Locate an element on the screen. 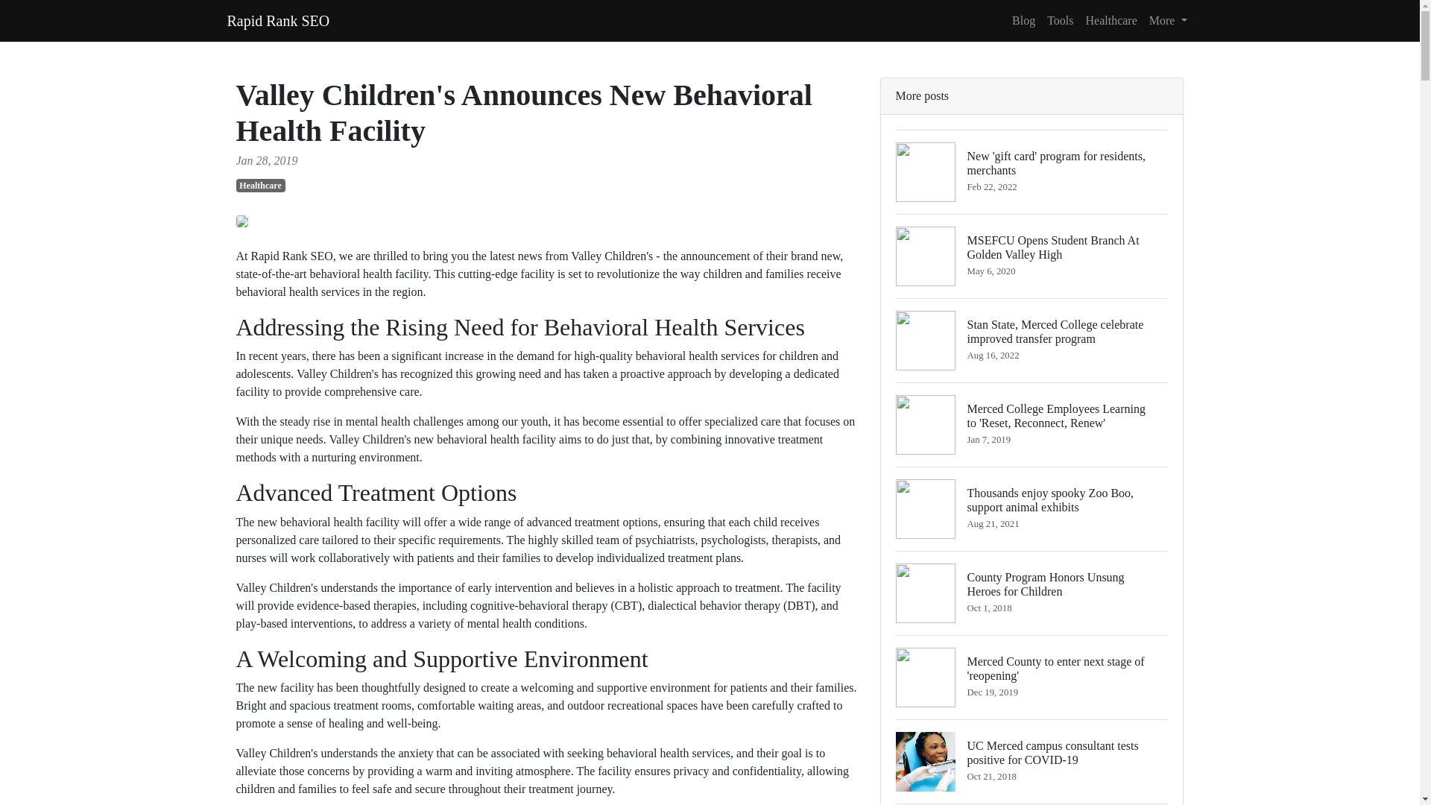  Healthcare is located at coordinates (260, 185).